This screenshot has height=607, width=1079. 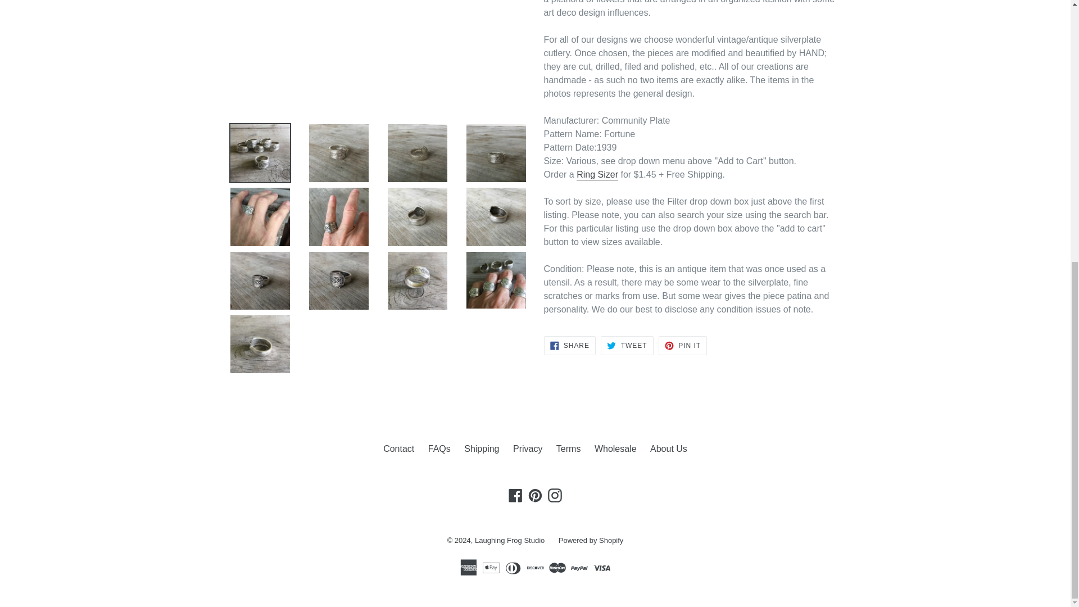 I want to click on Pin on Pinterest, so click(x=682, y=345).